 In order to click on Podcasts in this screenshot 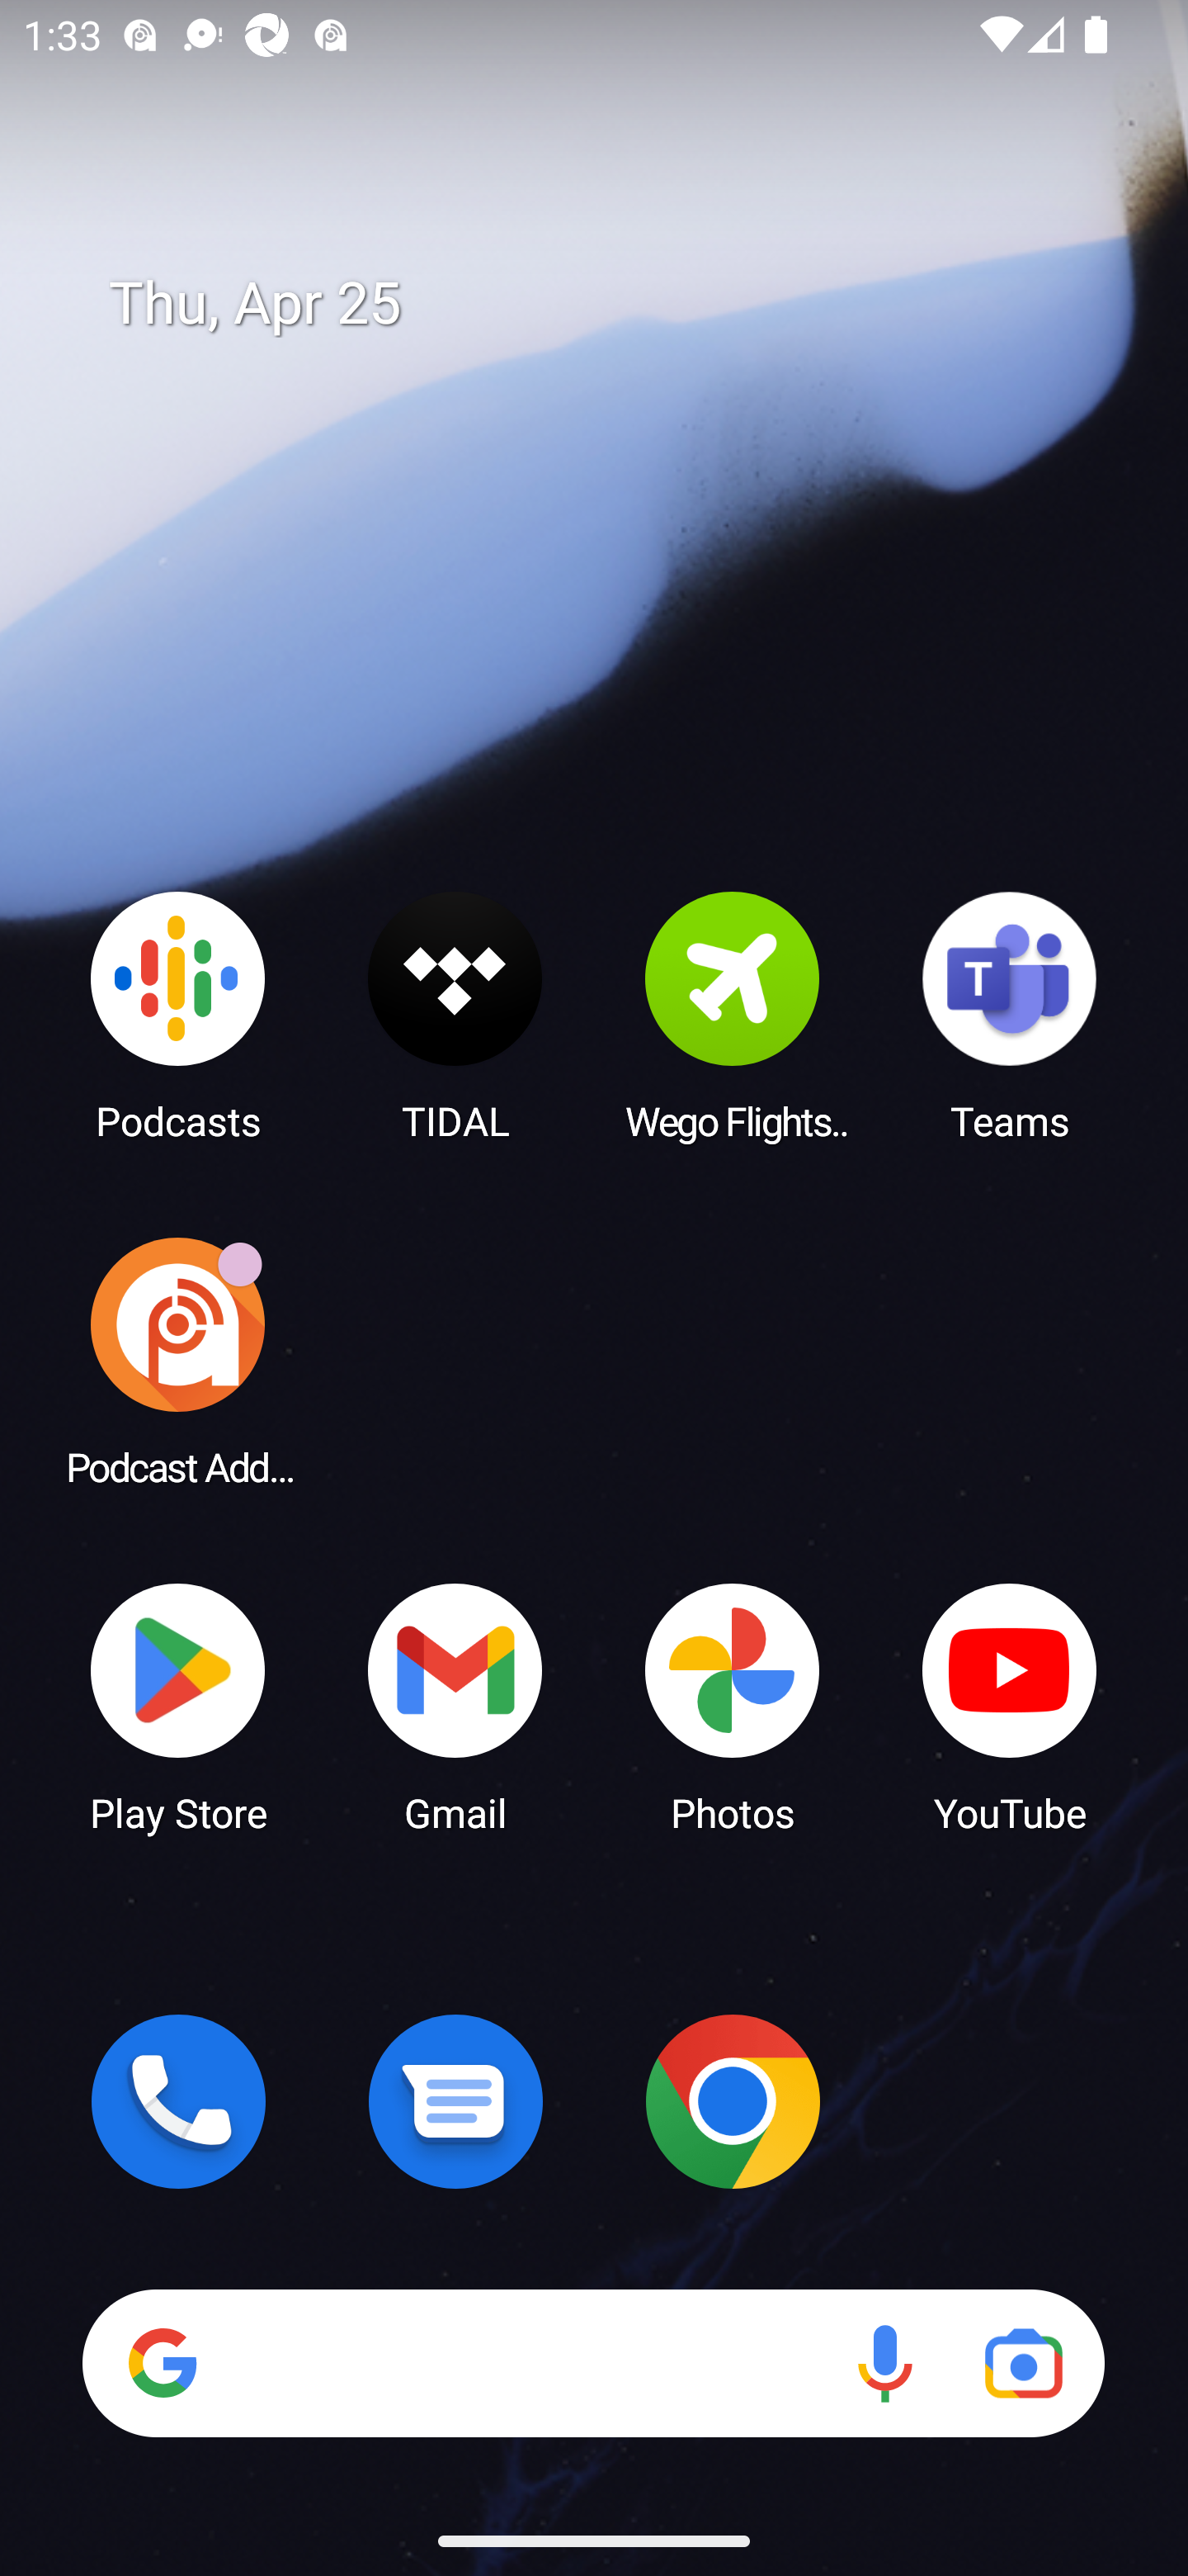, I will do `click(178, 1015)`.